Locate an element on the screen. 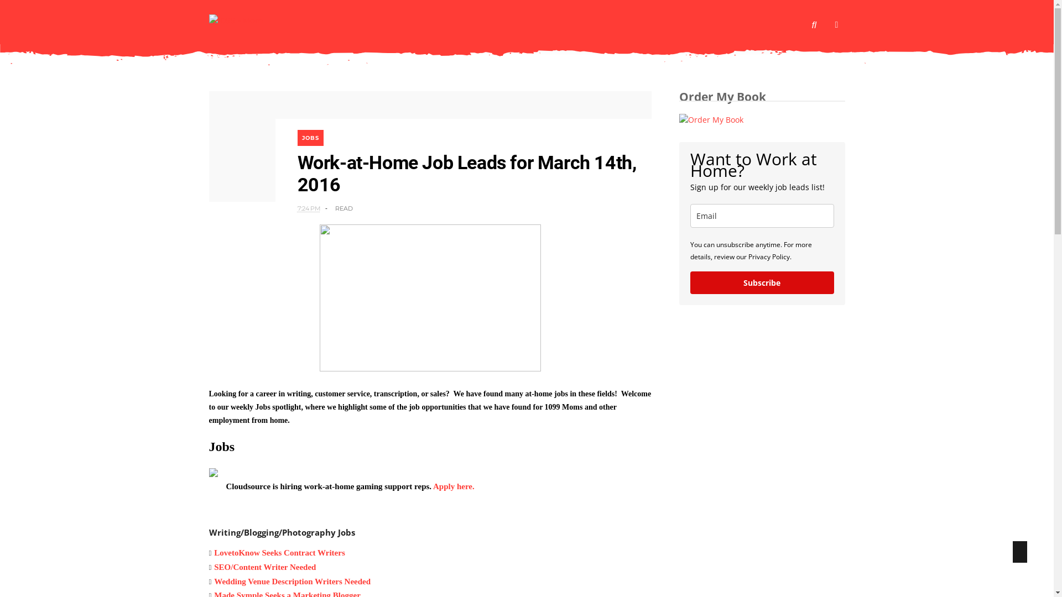  LovetoKnow Seeks Contract Writers  is located at coordinates (280, 553).